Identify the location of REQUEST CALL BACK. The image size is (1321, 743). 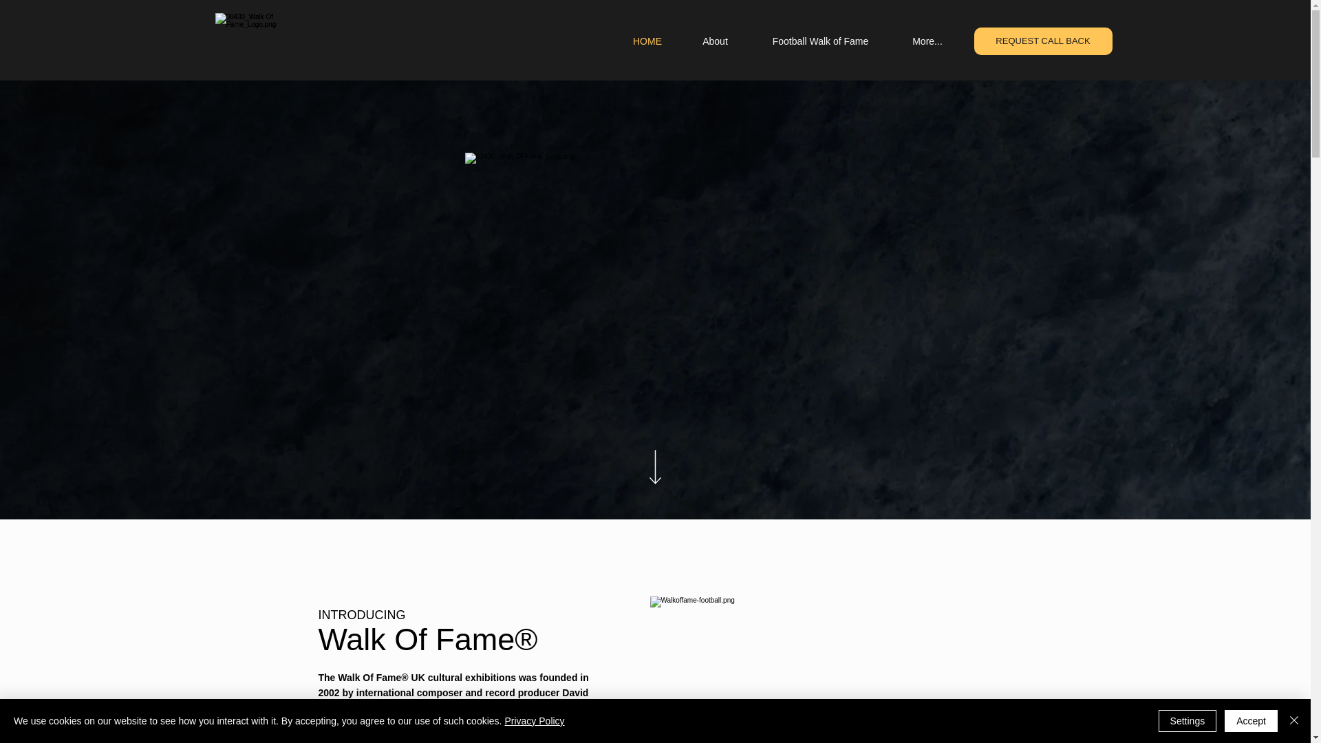
(1043, 41).